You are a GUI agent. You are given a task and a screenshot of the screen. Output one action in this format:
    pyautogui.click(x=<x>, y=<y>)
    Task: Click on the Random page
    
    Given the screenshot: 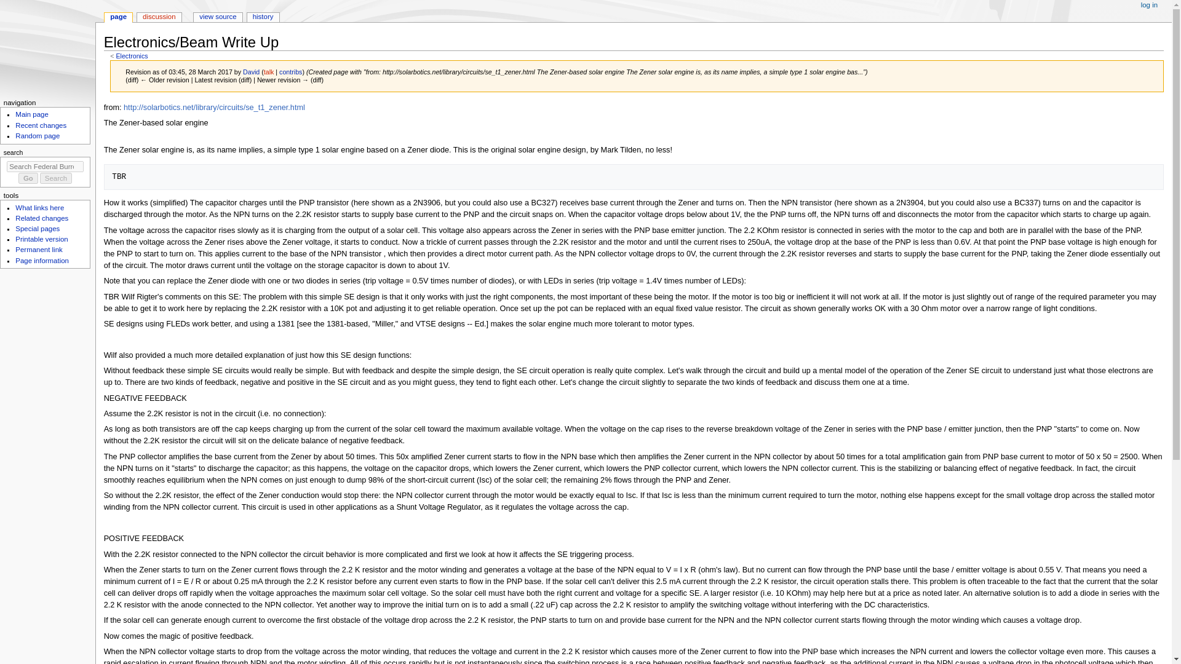 What is the action you would take?
    pyautogui.click(x=37, y=135)
    